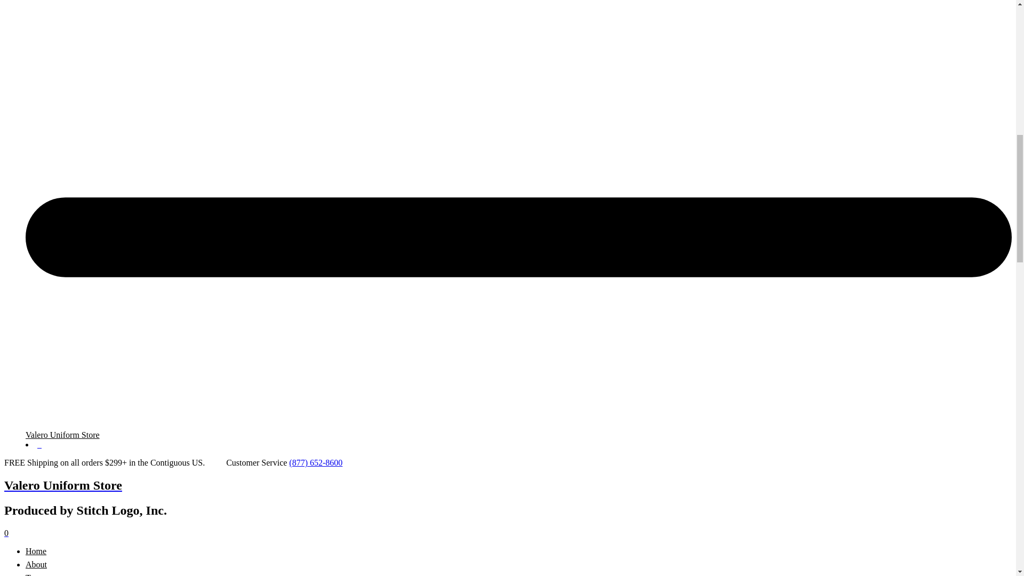  What do you see at coordinates (36, 551) in the screenshot?
I see `Home` at bounding box center [36, 551].